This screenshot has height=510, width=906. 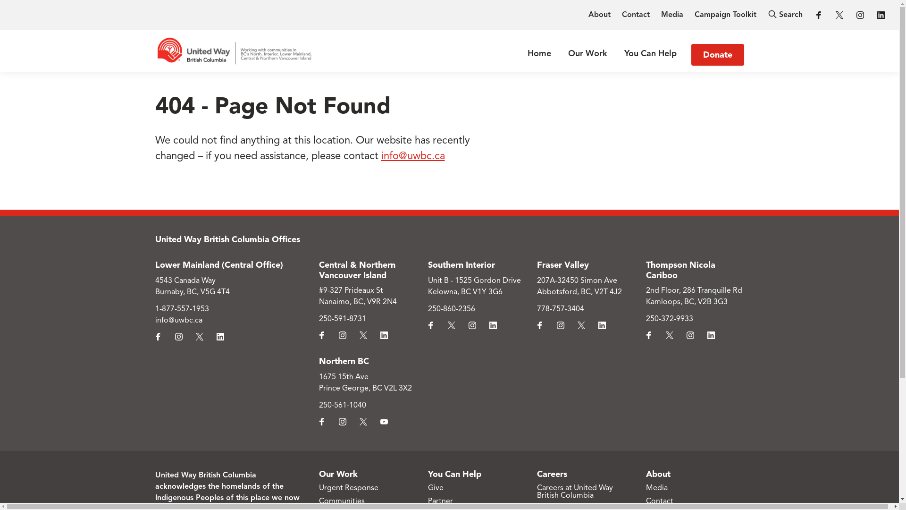 I want to click on Twitter, so click(x=199, y=337).